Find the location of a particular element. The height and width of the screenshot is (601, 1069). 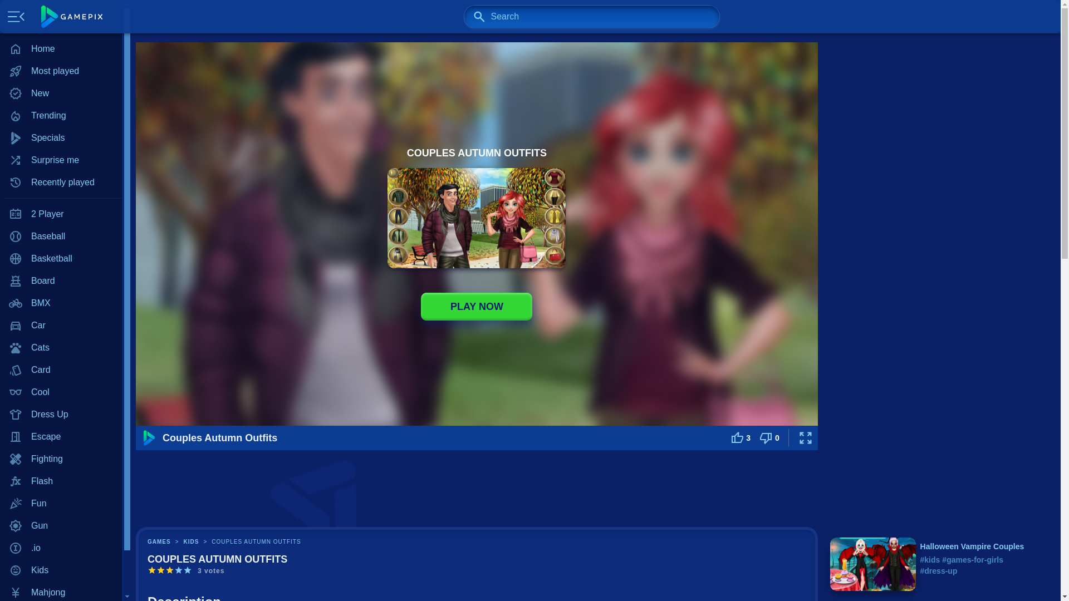

Fun is located at coordinates (61, 503).